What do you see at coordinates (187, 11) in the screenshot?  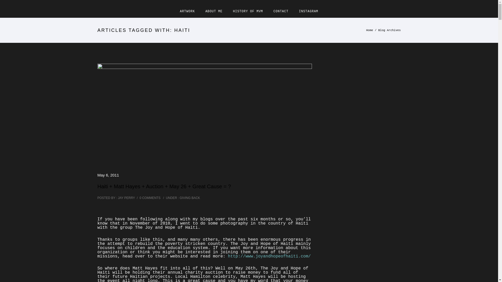 I see `Artwork` at bounding box center [187, 11].